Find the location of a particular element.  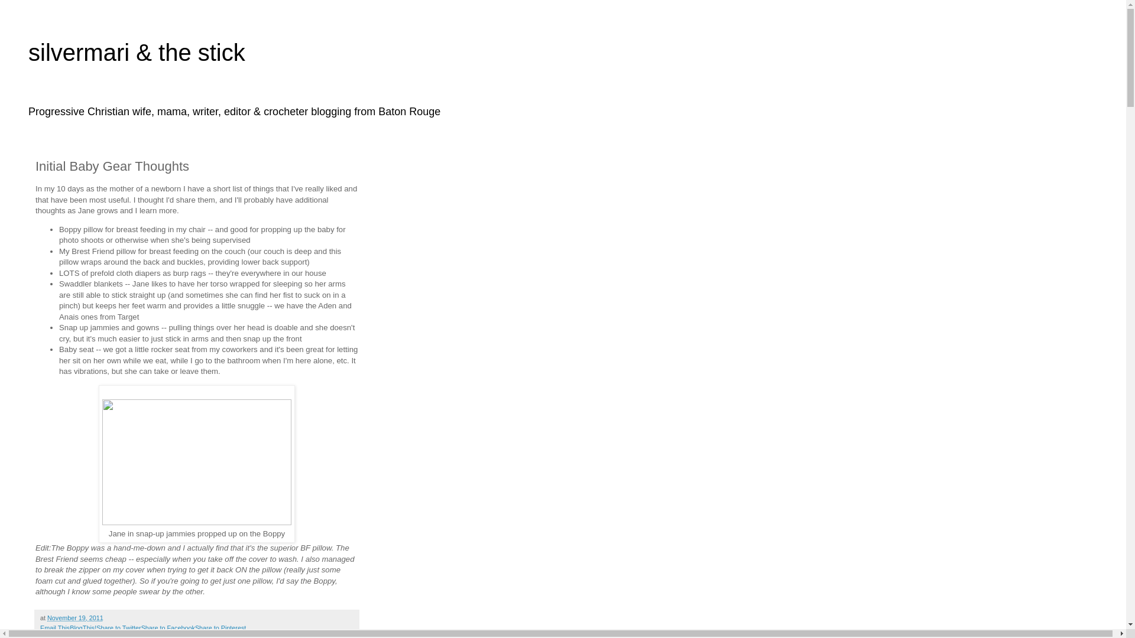

November 19, 2011 is located at coordinates (75, 618).